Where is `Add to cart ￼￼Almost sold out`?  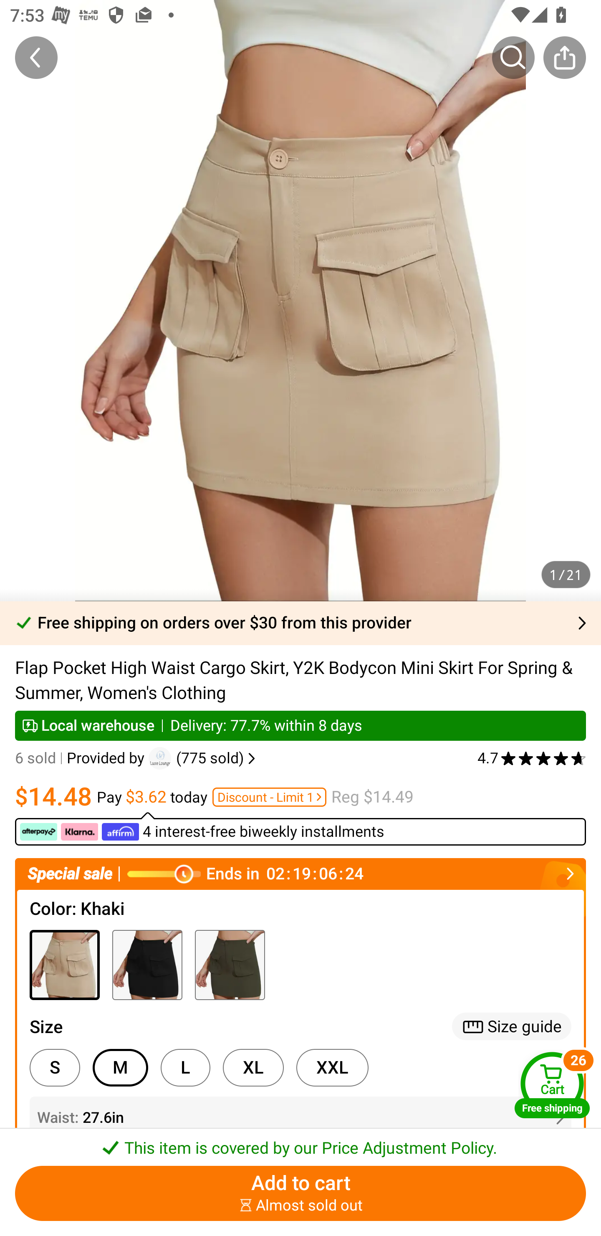
Add to cart ￼￼Almost sold out is located at coordinates (300, 1193).